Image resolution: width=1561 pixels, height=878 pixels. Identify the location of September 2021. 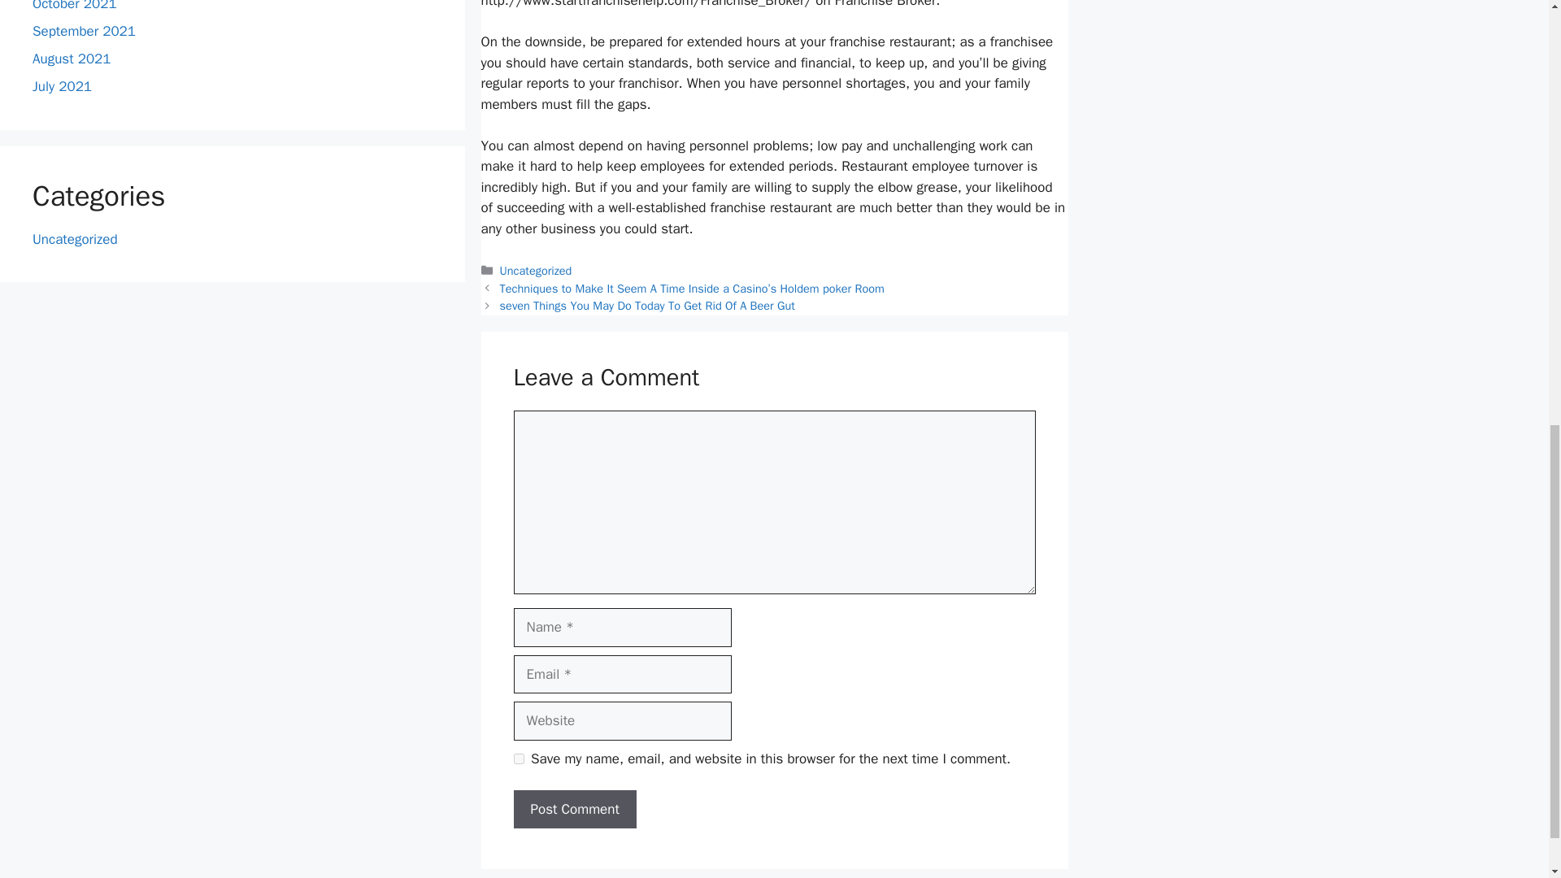
(85, 31).